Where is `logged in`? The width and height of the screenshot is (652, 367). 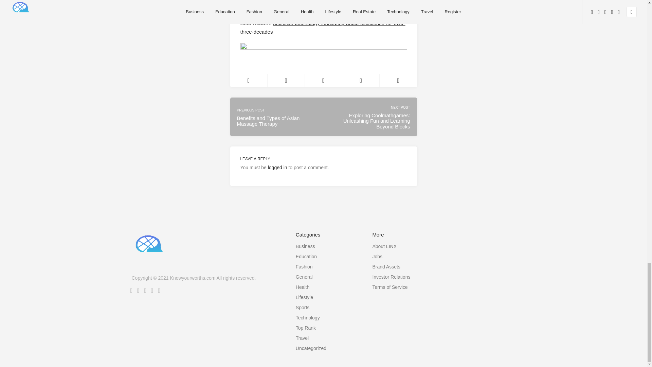 logged in is located at coordinates (278, 167).